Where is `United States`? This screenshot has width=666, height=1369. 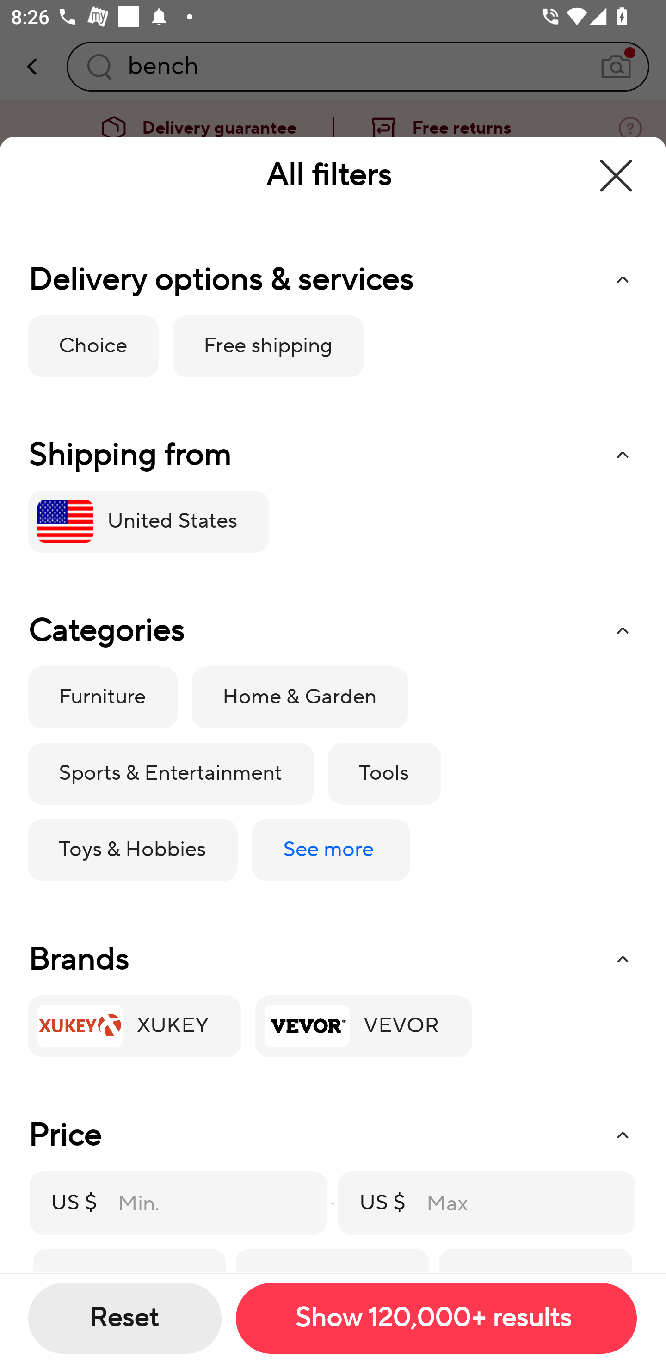
United States is located at coordinates (148, 521).